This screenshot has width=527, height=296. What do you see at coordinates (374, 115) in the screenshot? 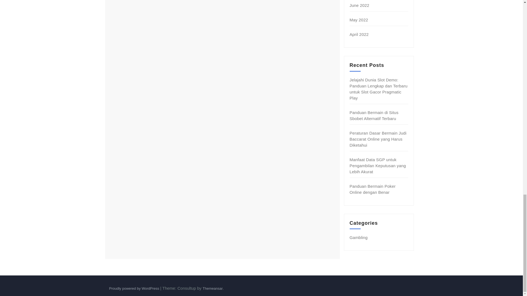
I see `Panduan Bermain di Situs Sbobet Alternatif Terbaru` at bounding box center [374, 115].